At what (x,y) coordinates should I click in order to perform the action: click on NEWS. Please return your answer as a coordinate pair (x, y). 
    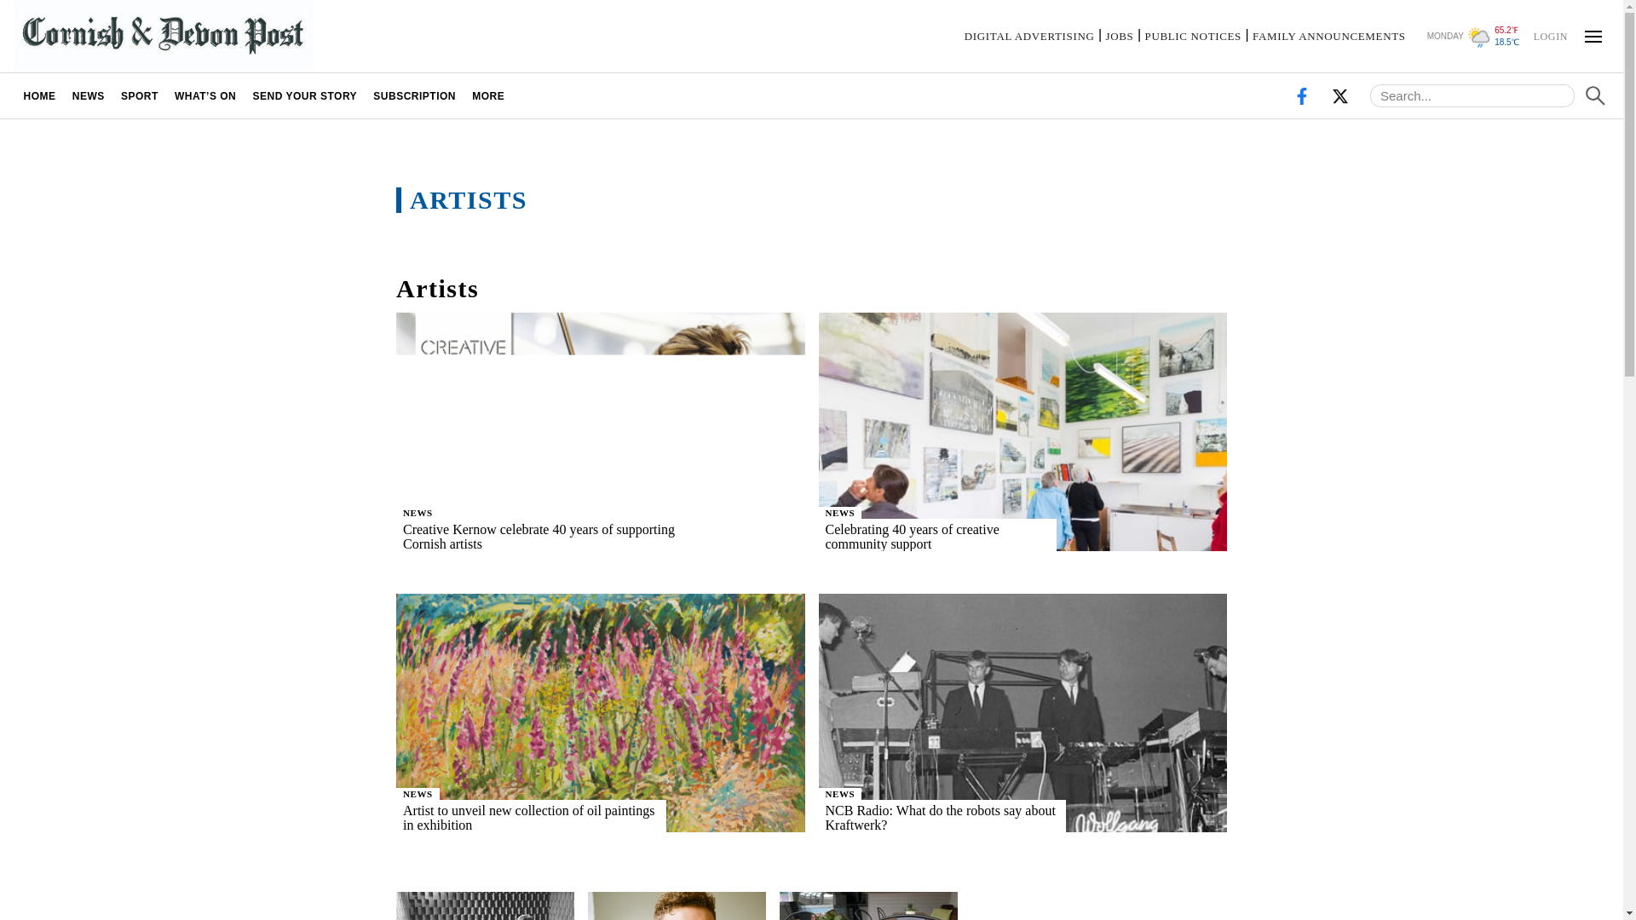
    Looking at the image, I should click on (418, 793).